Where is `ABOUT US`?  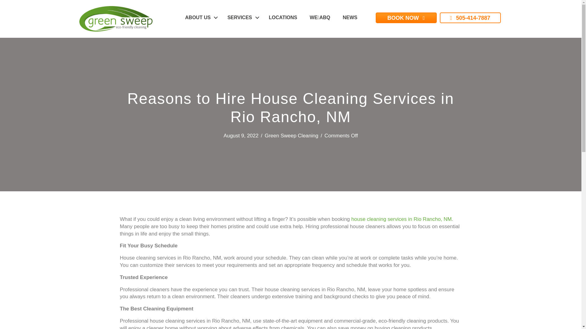 ABOUT US is located at coordinates (200, 17).